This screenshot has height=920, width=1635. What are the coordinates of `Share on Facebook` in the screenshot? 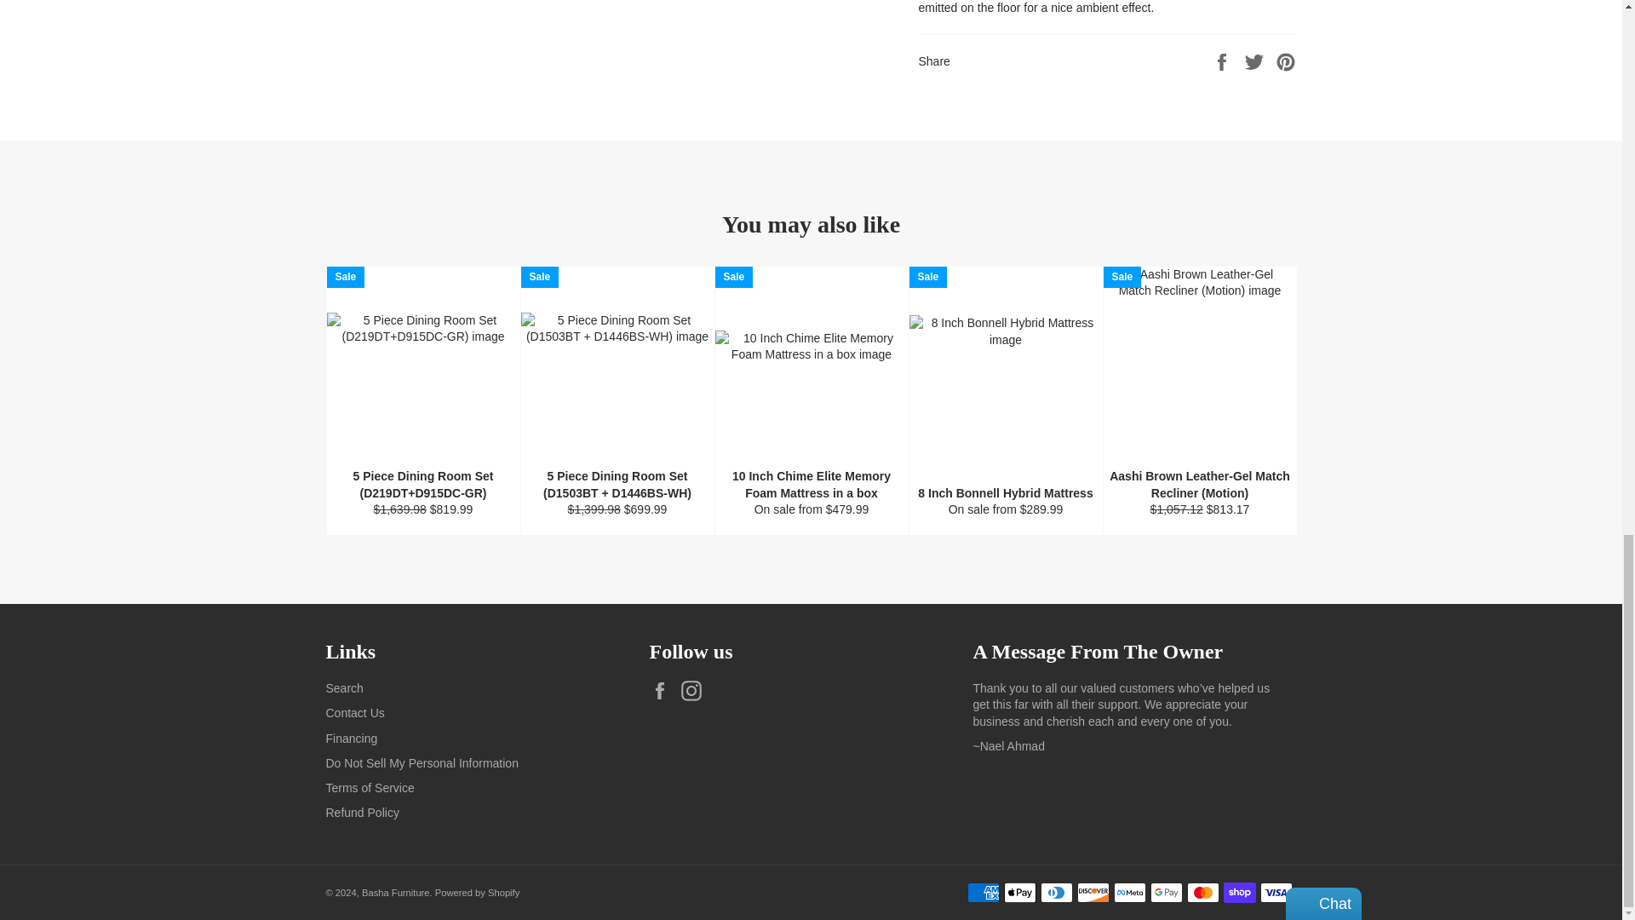 It's located at (1223, 60).